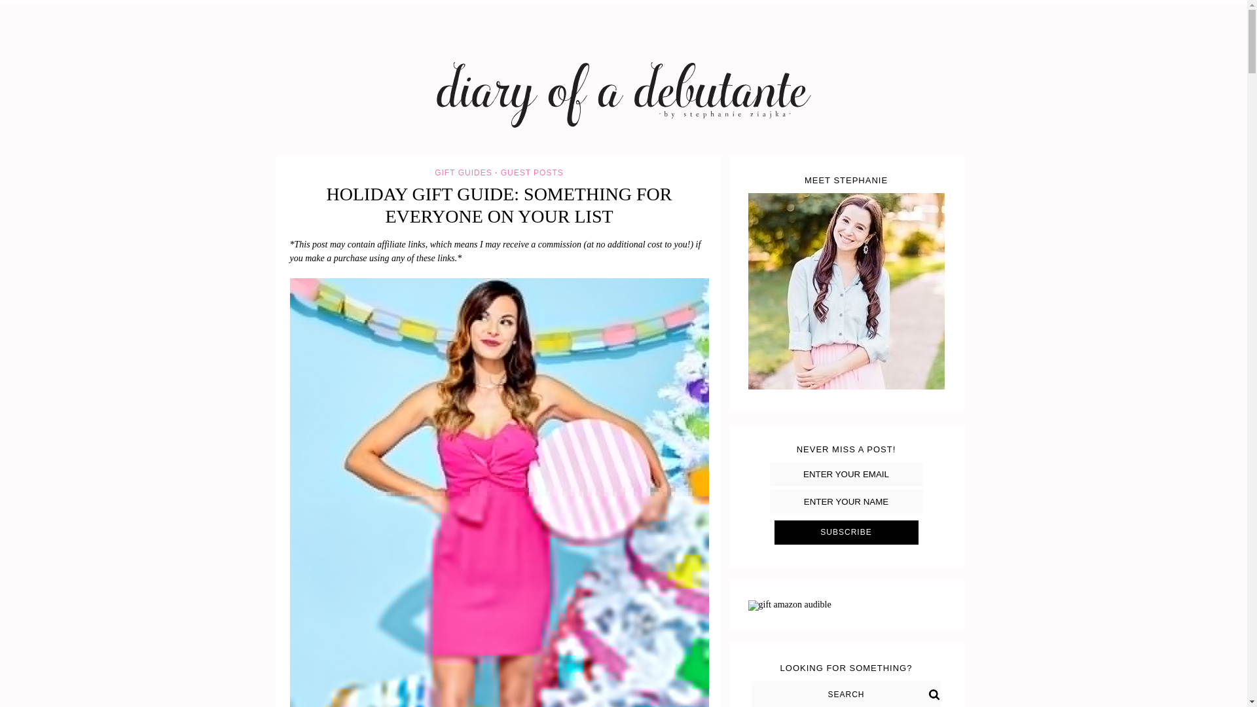 The width and height of the screenshot is (1257, 707). I want to click on HOLIDAYS, so click(593, 2).